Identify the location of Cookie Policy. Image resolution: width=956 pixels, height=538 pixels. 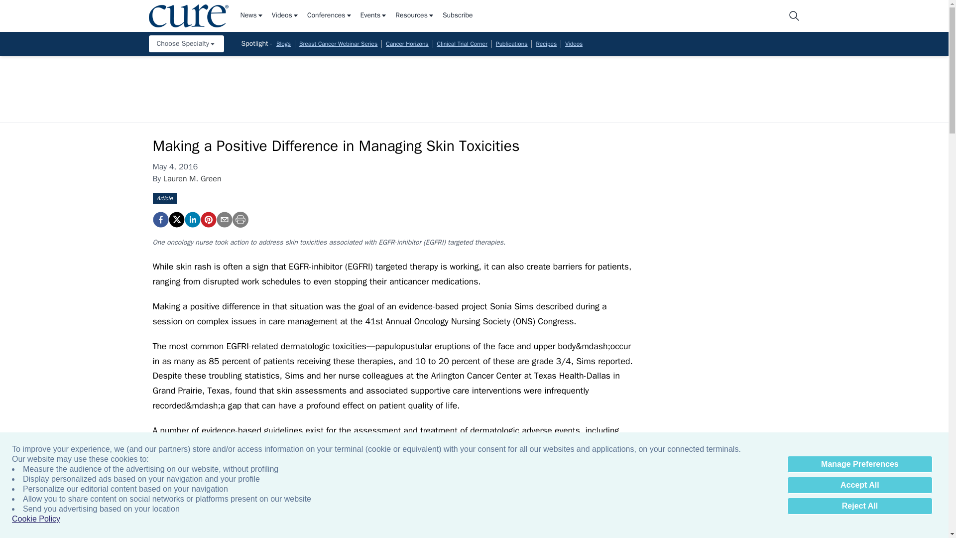
(36, 519).